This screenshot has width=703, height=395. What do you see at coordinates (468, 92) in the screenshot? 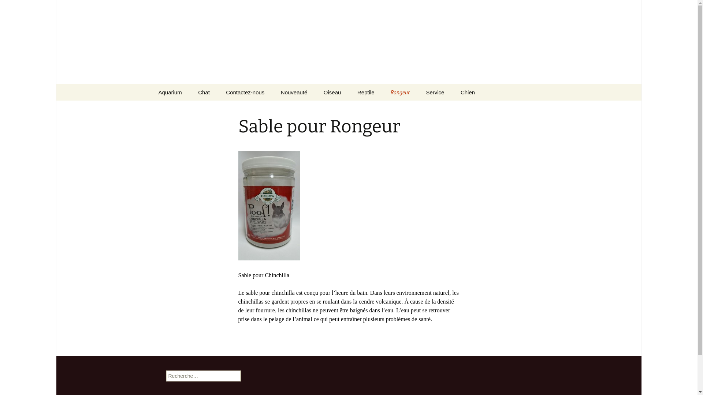
I see `Chien` at bounding box center [468, 92].